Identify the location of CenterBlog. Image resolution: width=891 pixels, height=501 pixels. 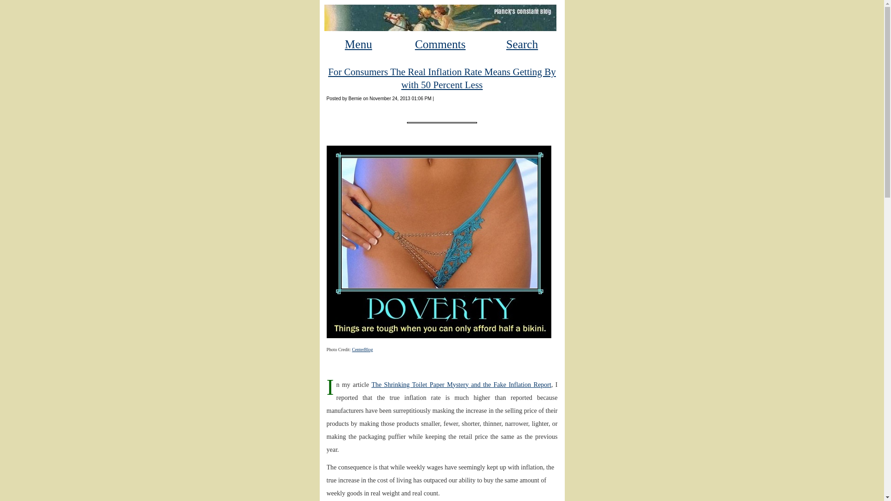
(362, 350).